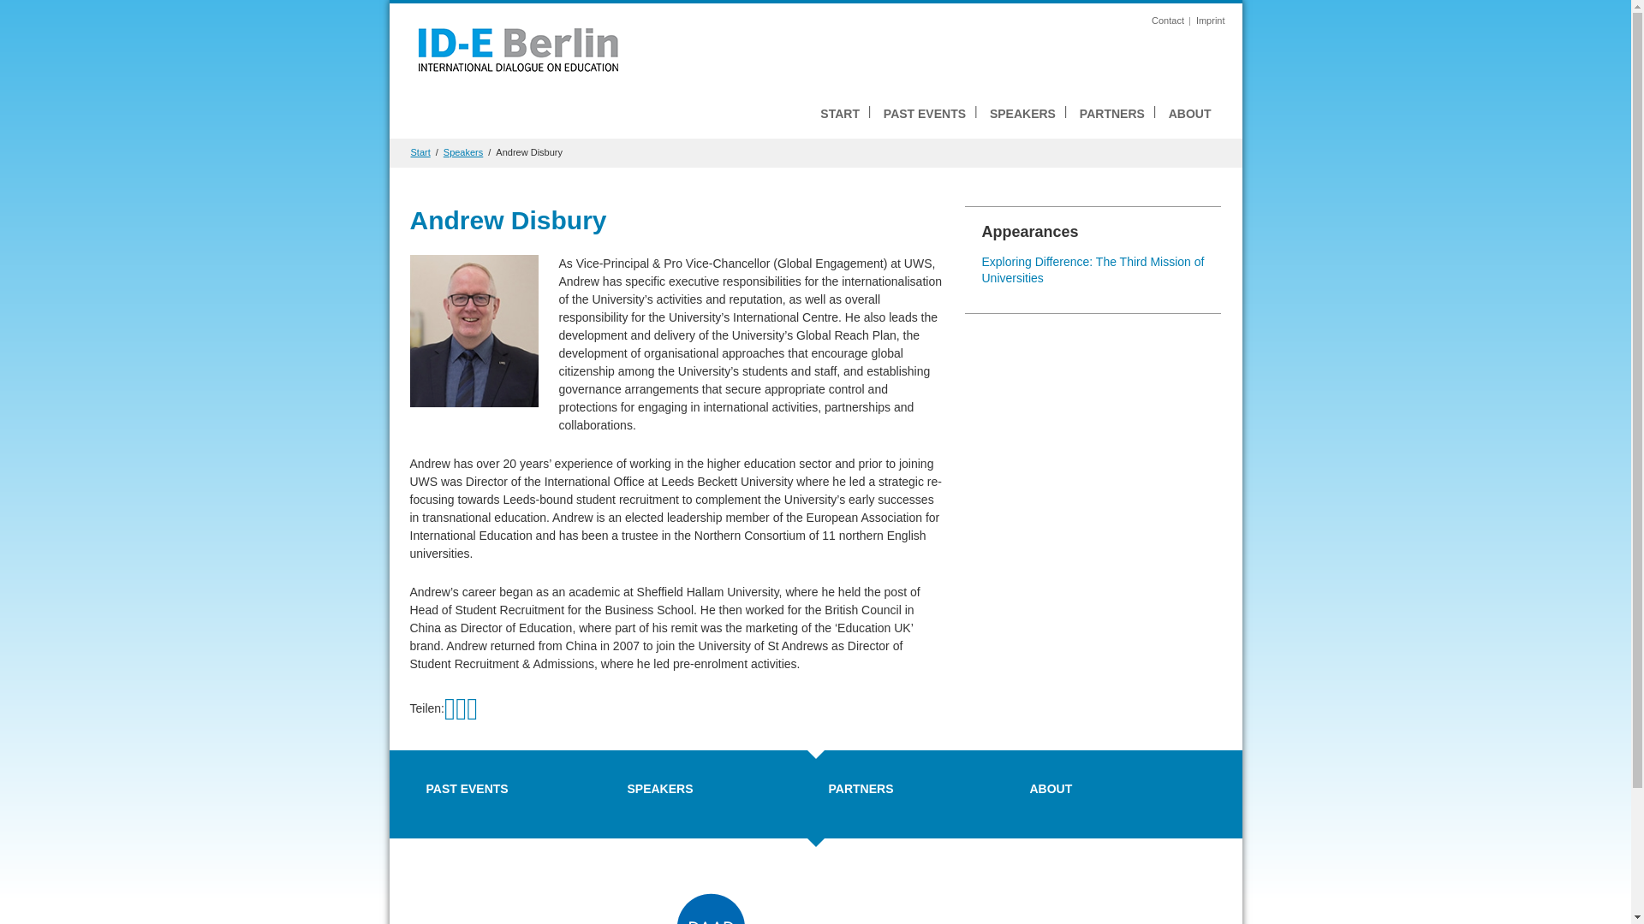  Describe the element at coordinates (1211, 21) in the screenshot. I see `Imprint` at that location.